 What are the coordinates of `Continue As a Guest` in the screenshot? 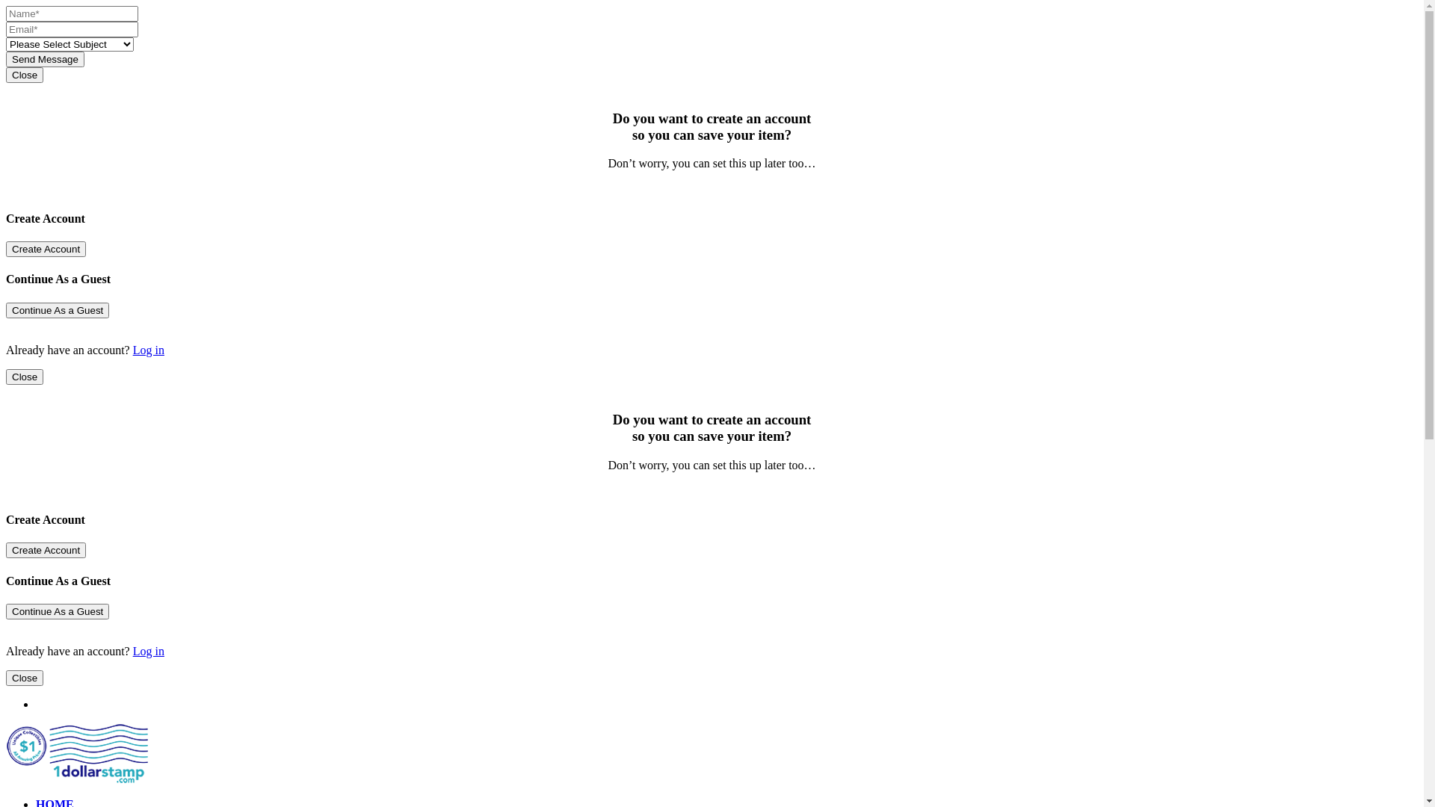 It's located at (58, 309).